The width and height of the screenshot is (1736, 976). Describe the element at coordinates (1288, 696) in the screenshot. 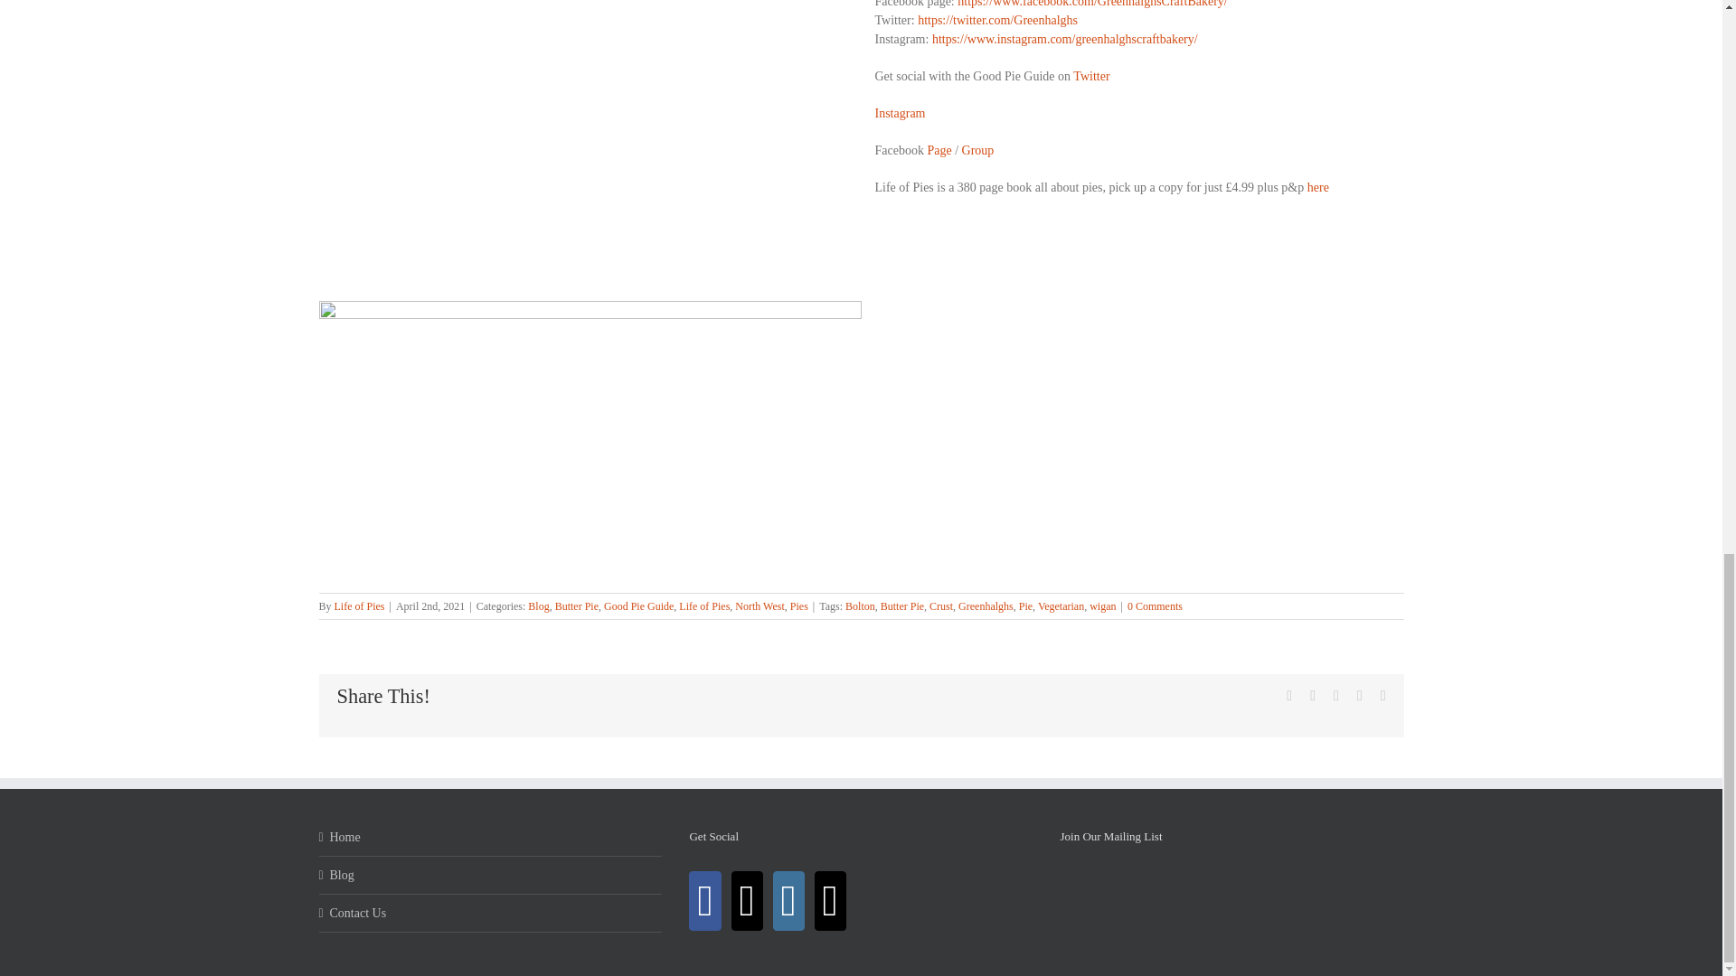

I see `Facebook` at that location.